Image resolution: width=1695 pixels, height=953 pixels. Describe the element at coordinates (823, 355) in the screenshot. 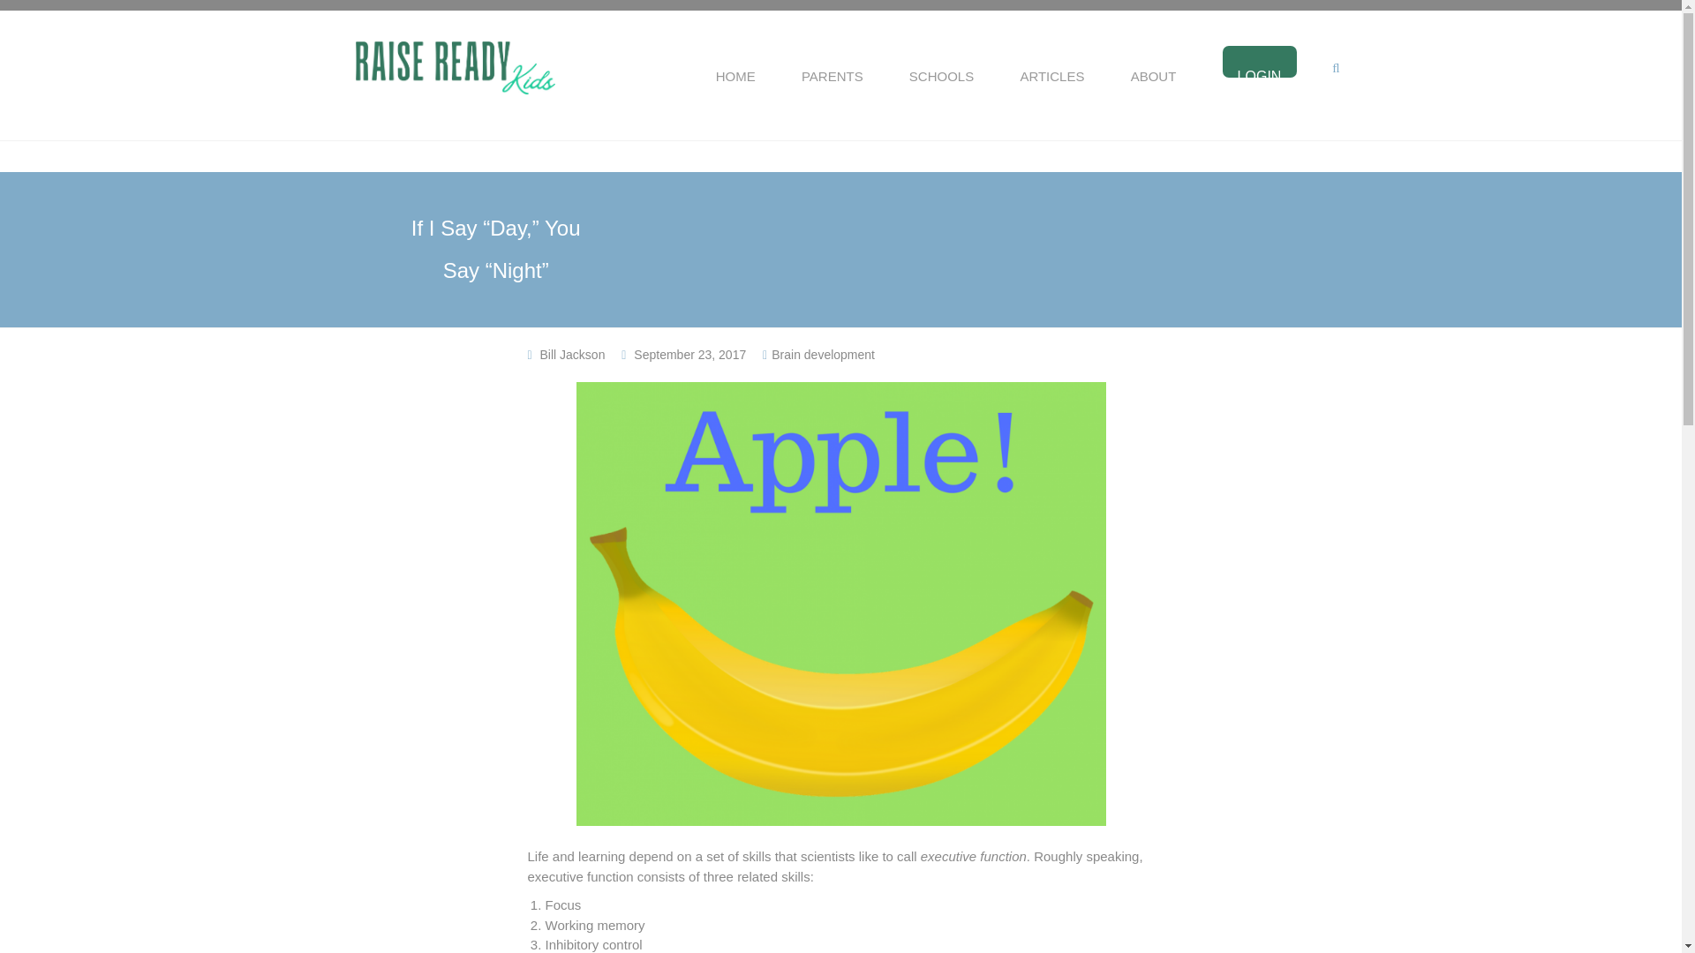

I see `Brain development` at that location.